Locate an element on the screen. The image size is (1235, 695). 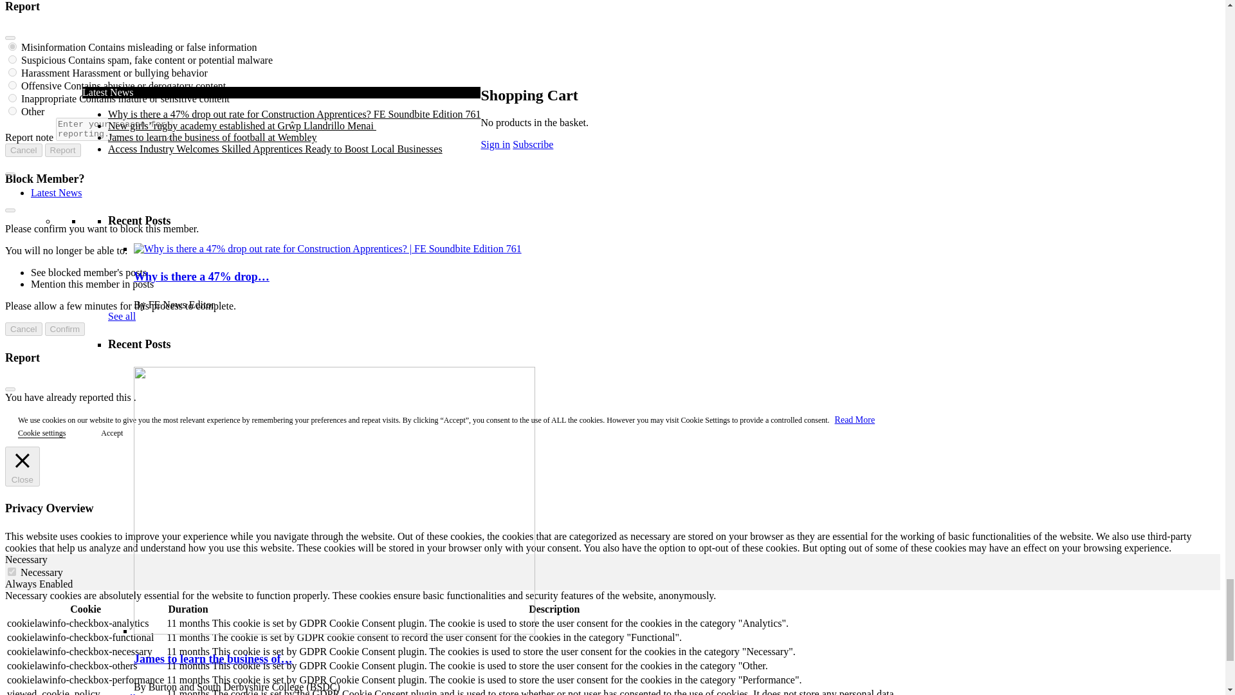
Cancel is located at coordinates (23, 329).